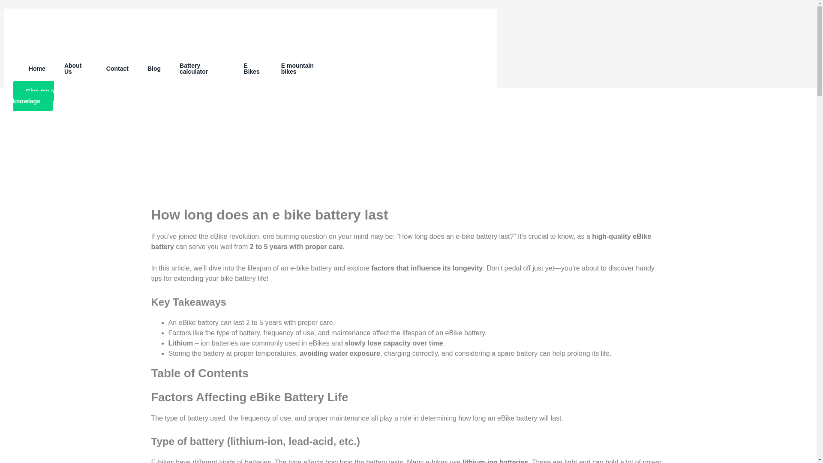  Describe the element at coordinates (154, 68) in the screenshot. I see `Blog` at that location.